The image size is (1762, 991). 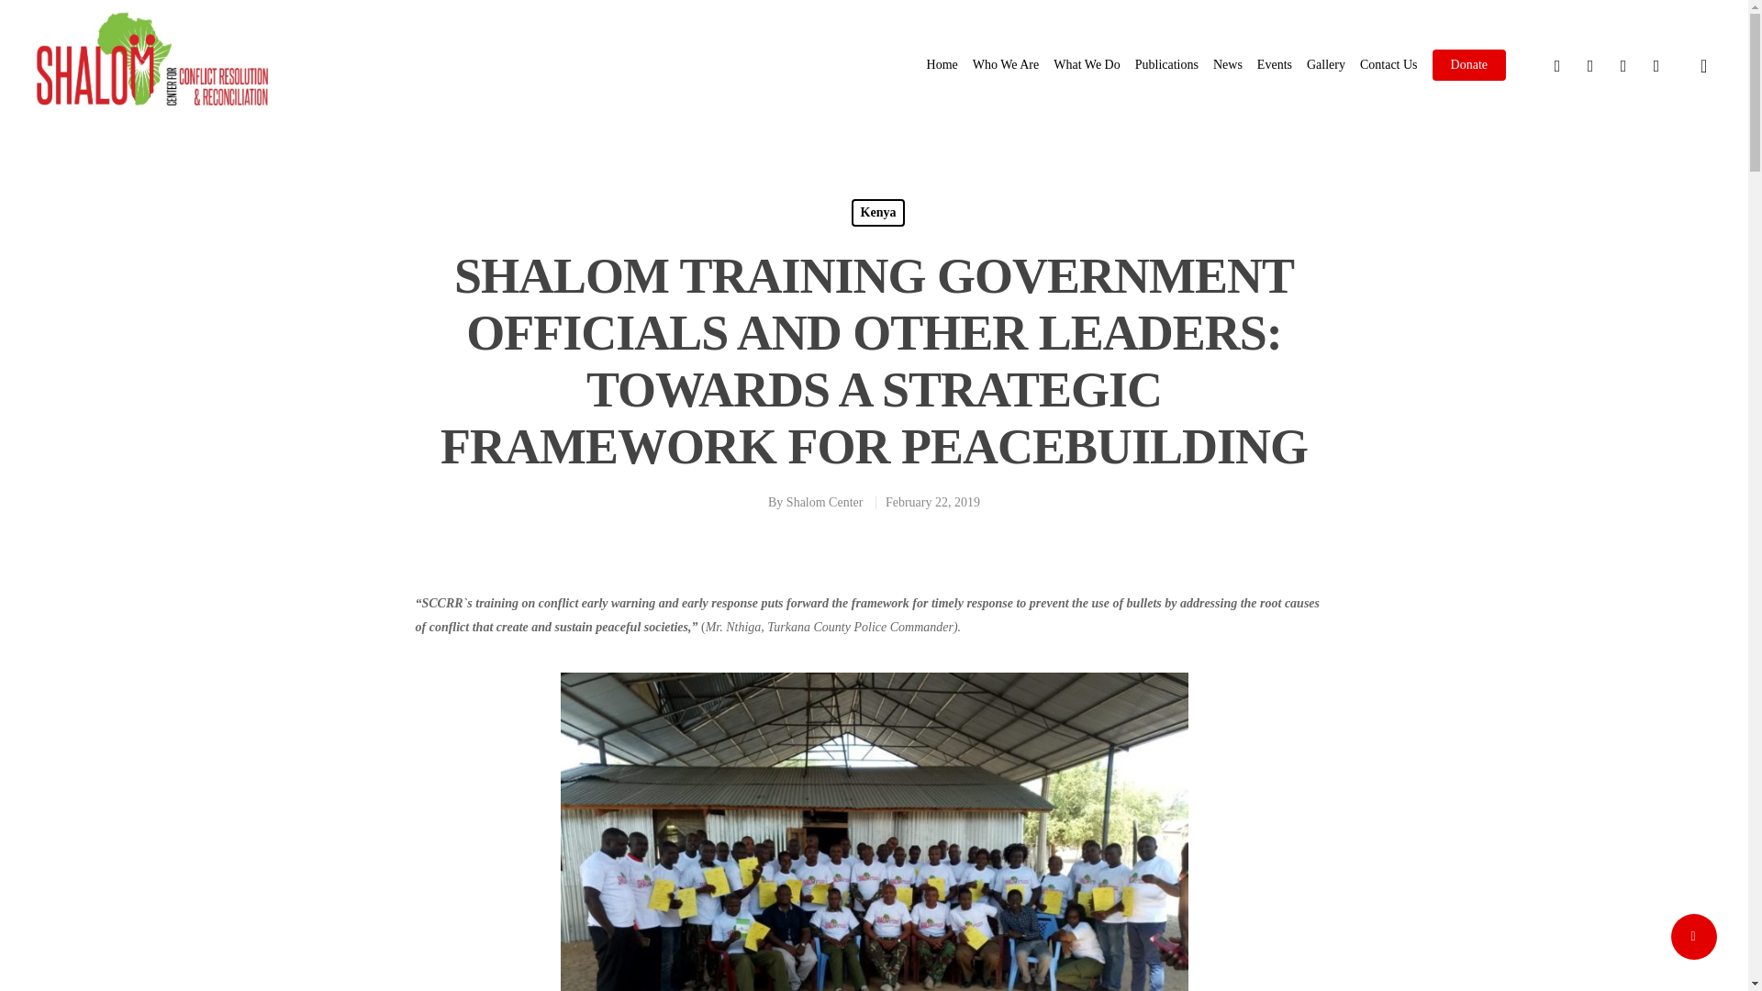 I want to click on Events, so click(x=1274, y=64).